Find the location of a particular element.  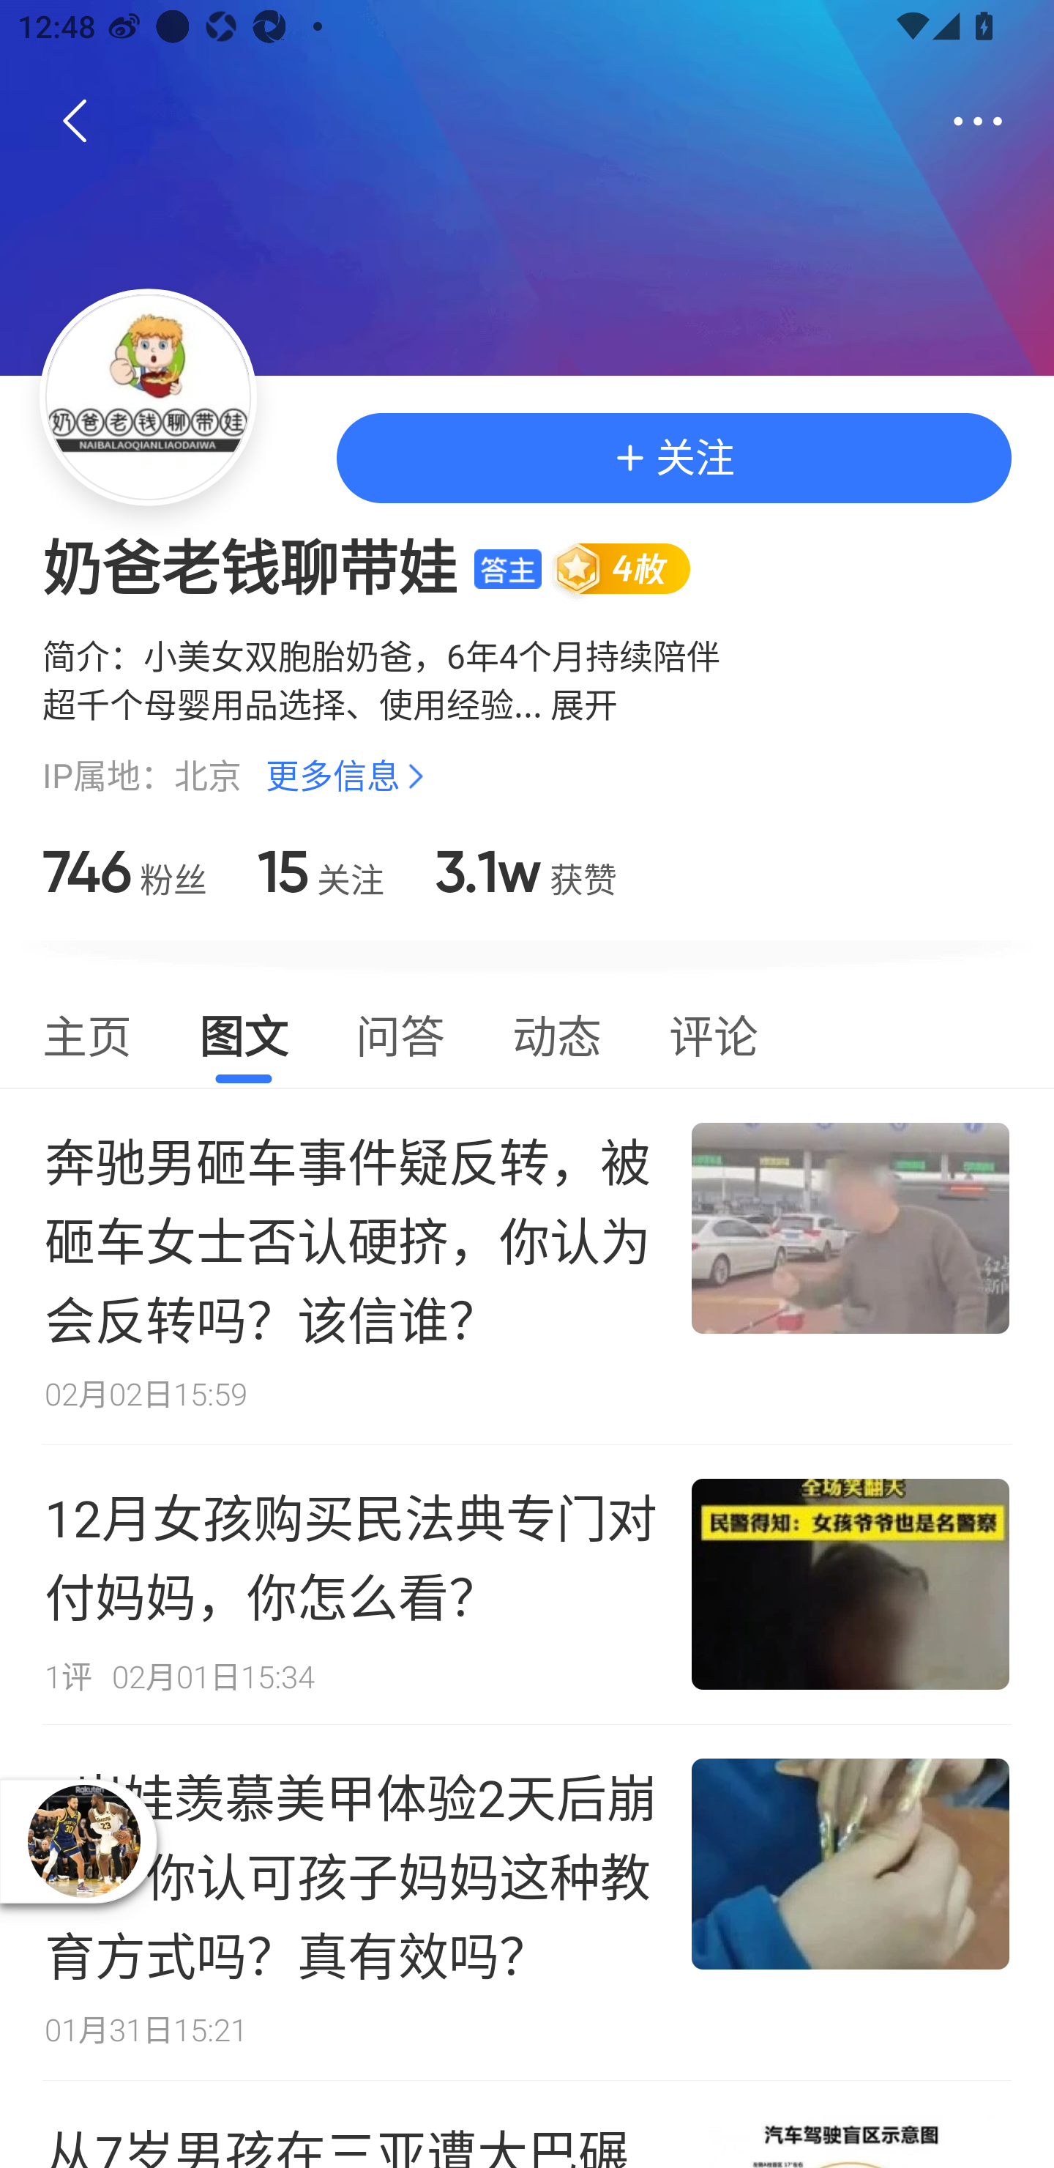

简介：小美女双胞胎奶爸，6年4个月持续陪伴
超千个母婴用品选择、使用经验... 展开   is located at coordinates (527, 678).